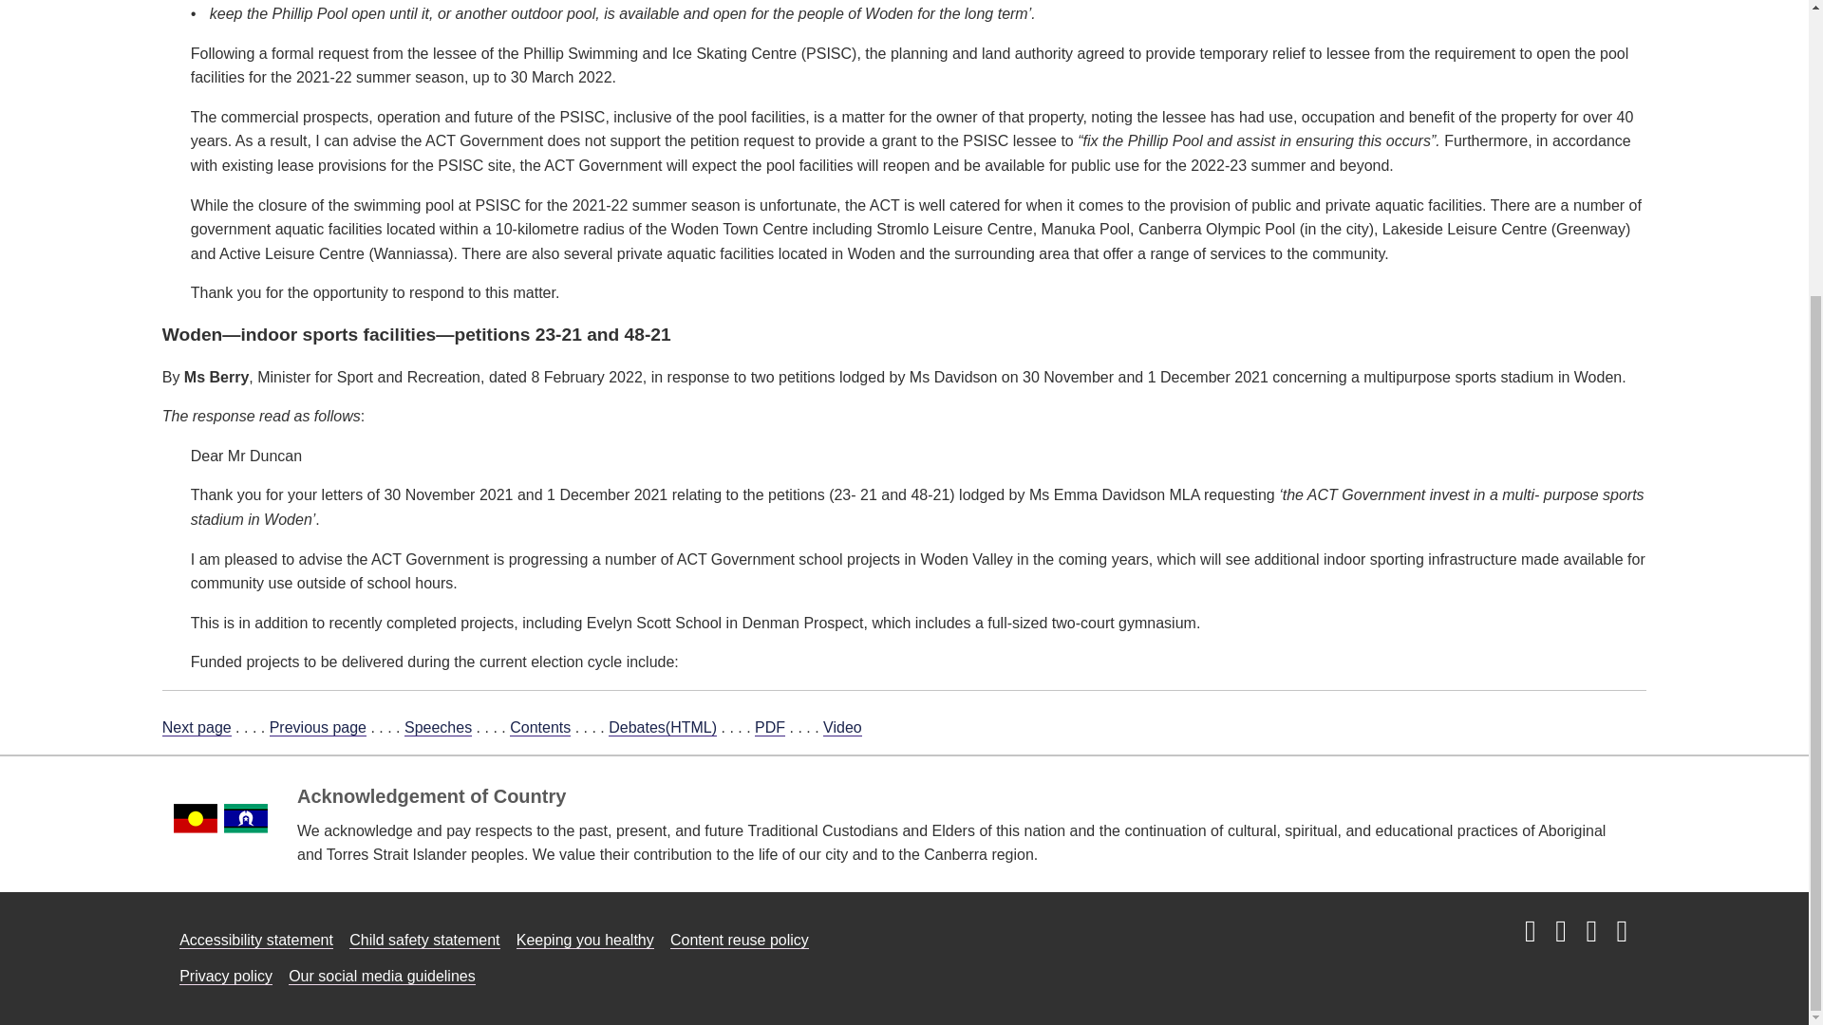  What do you see at coordinates (585, 940) in the screenshot?
I see `Read about how we're keeping our Assembly healthy` at bounding box center [585, 940].